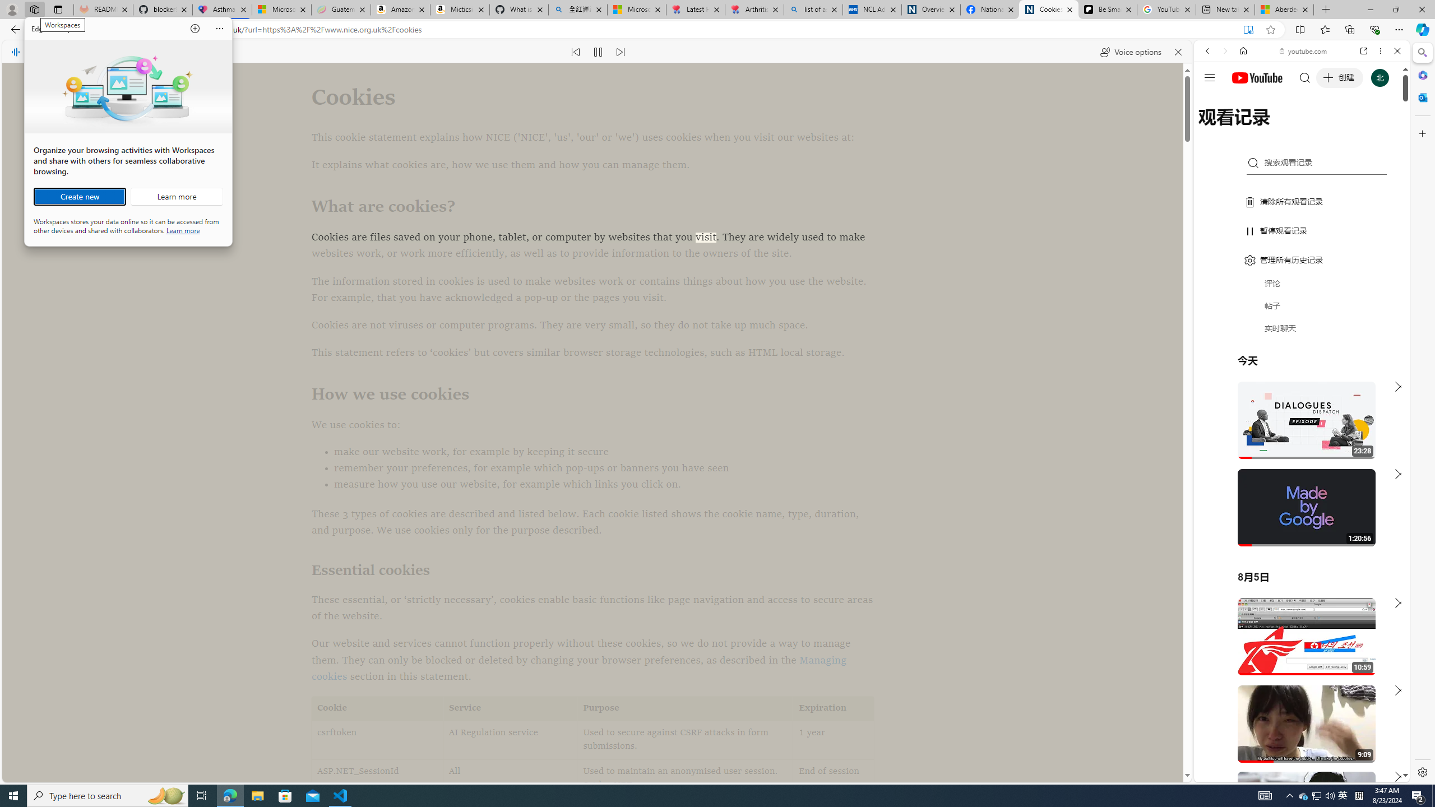  What do you see at coordinates (813, 10) in the screenshot?
I see `list of asthma inhalers uk - Search` at bounding box center [813, 10].